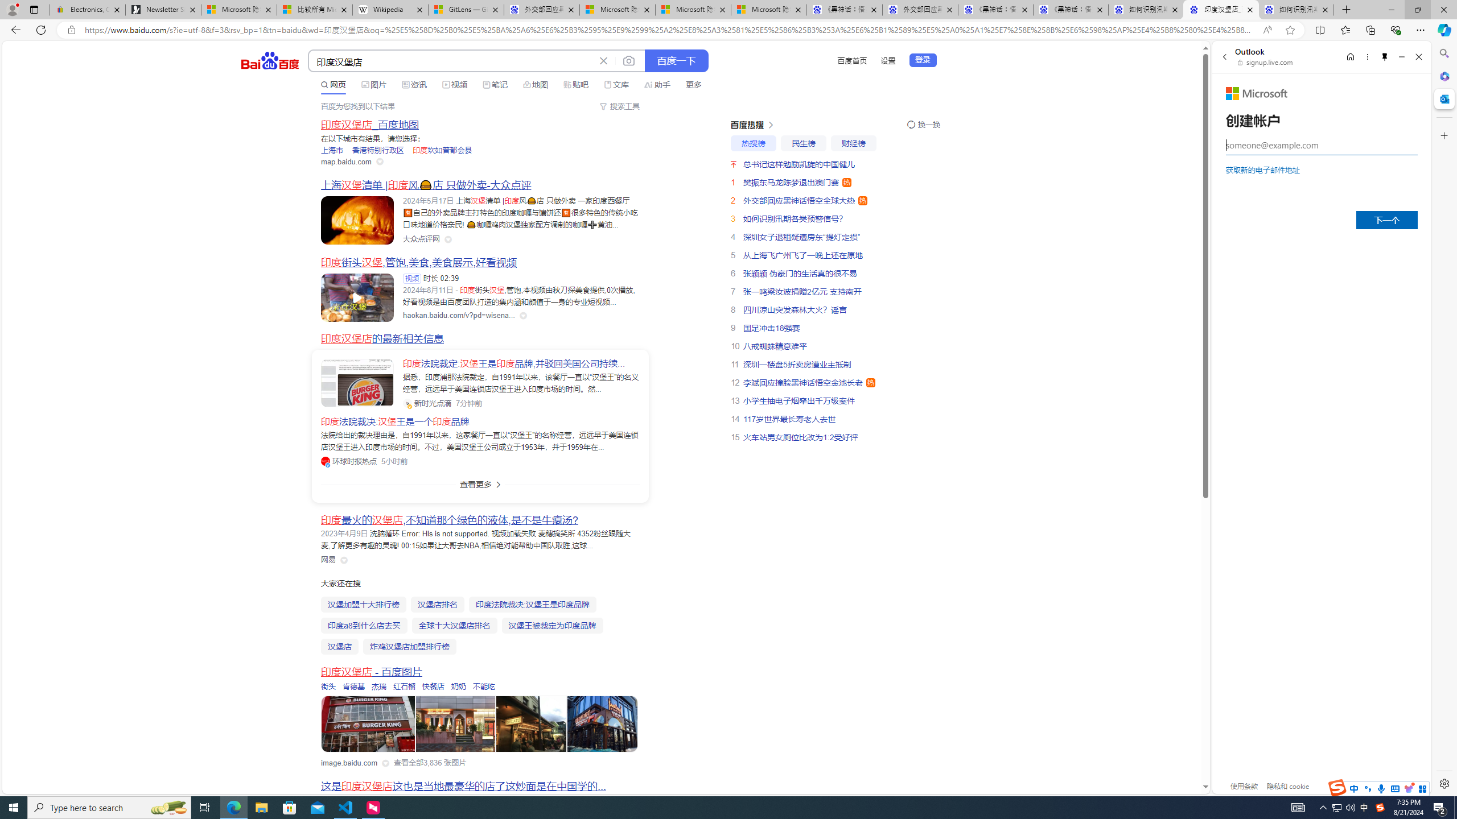 This screenshot has width=1457, height=819. Describe the element at coordinates (163, 10) in the screenshot. I see `Newsletter Sign Up` at that location.